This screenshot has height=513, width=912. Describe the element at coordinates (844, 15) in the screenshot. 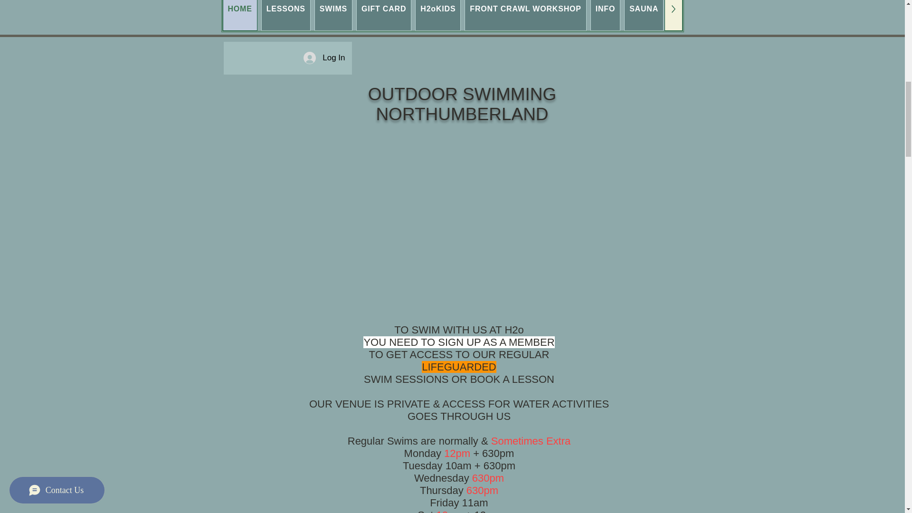

I see `BADGES` at that location.